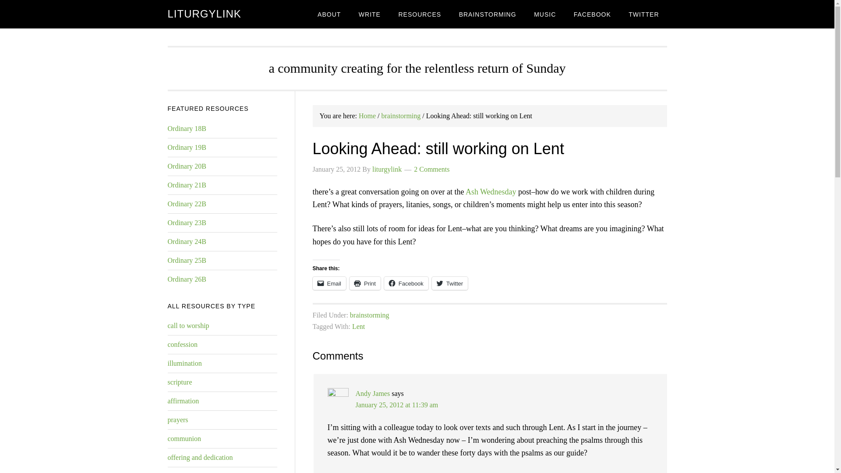  I want to click on Click to share on Twitter, so click(449, 283).